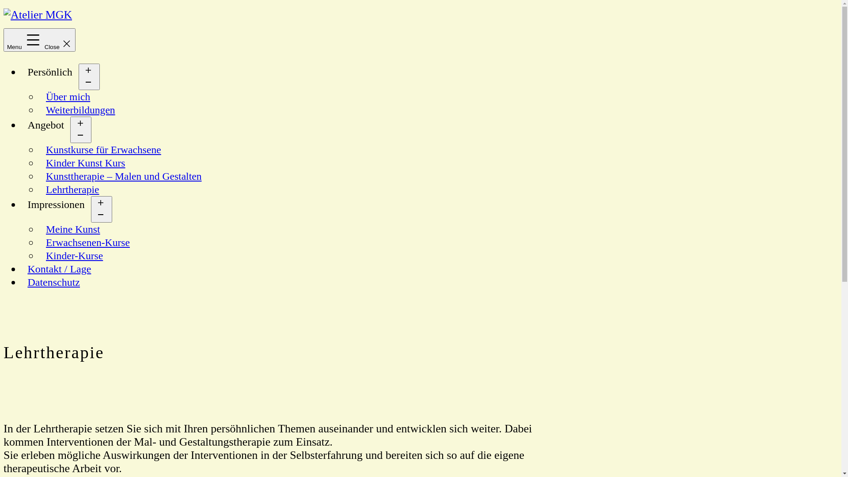  I want to click on Meine Kunst, so click(73, 229).